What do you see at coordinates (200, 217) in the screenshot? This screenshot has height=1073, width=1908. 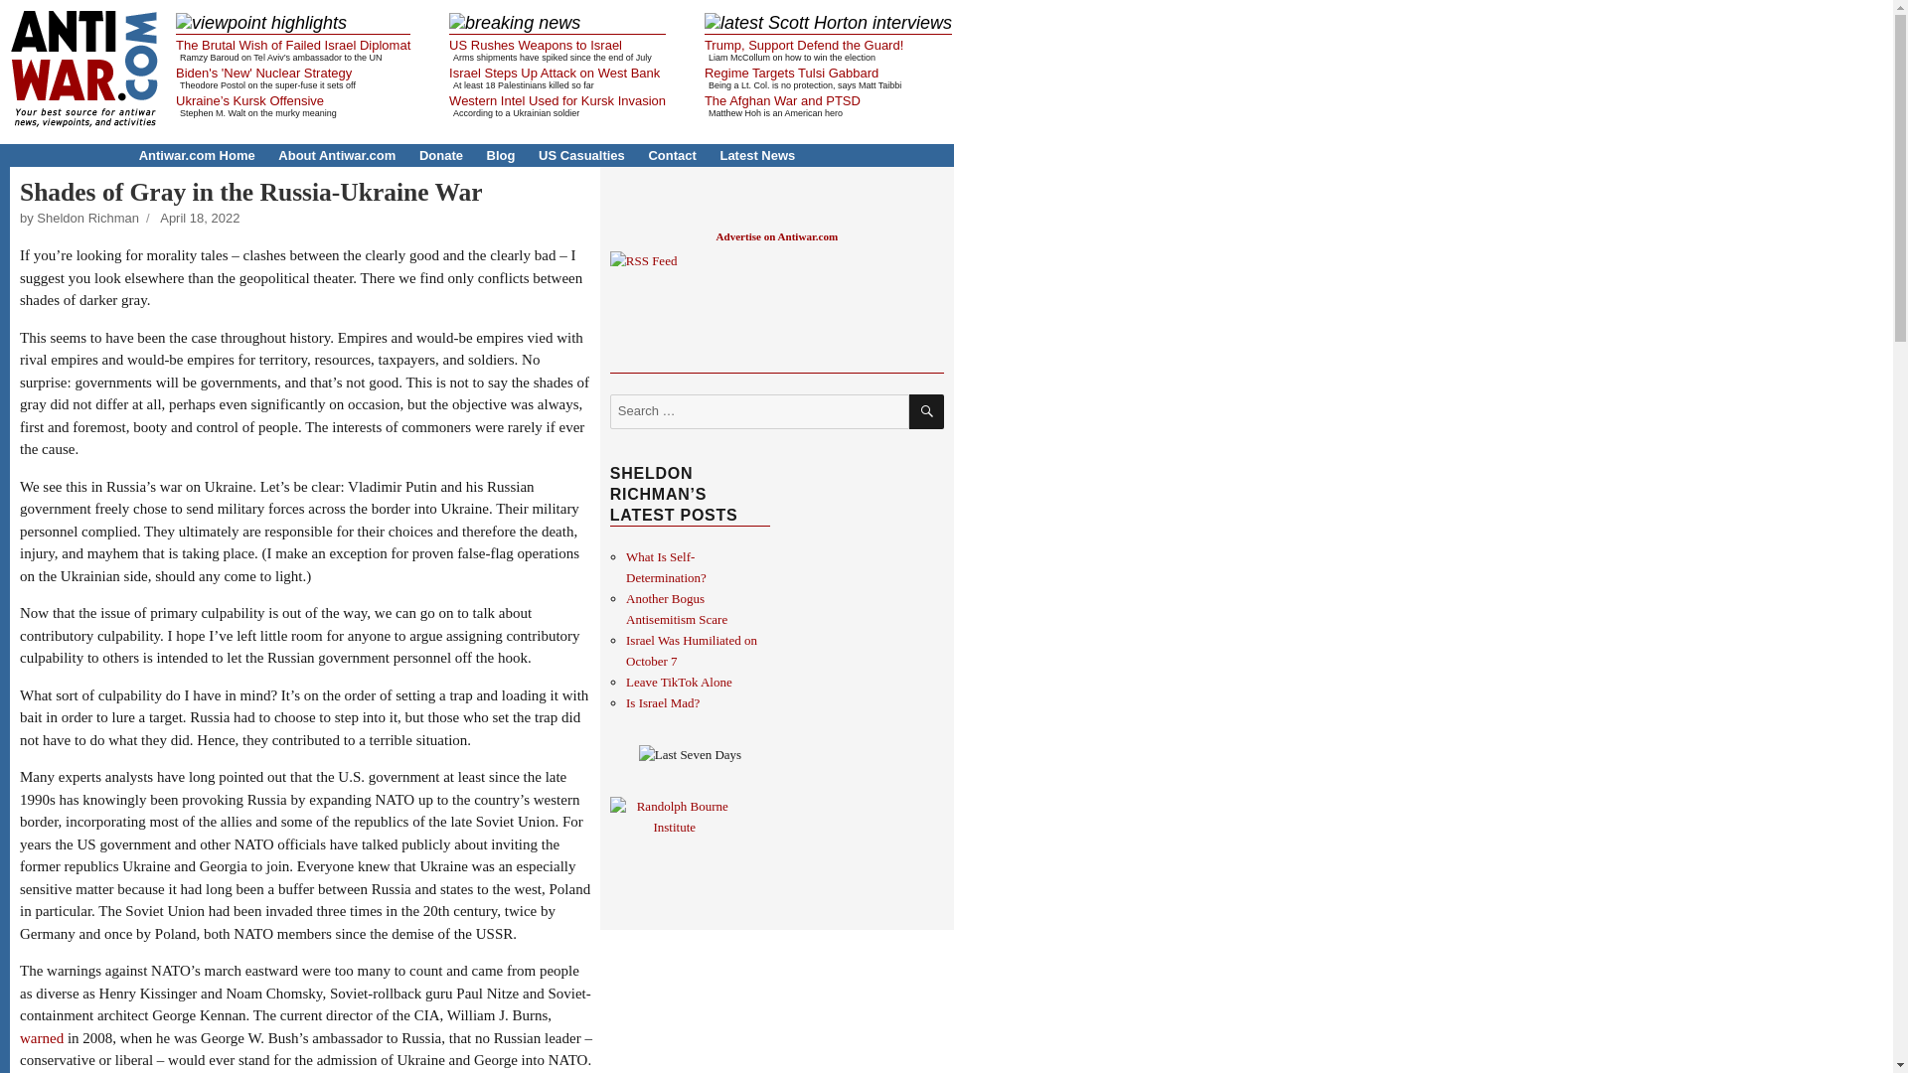 I see `April 18, 2022` at bounding box center [200, 217].